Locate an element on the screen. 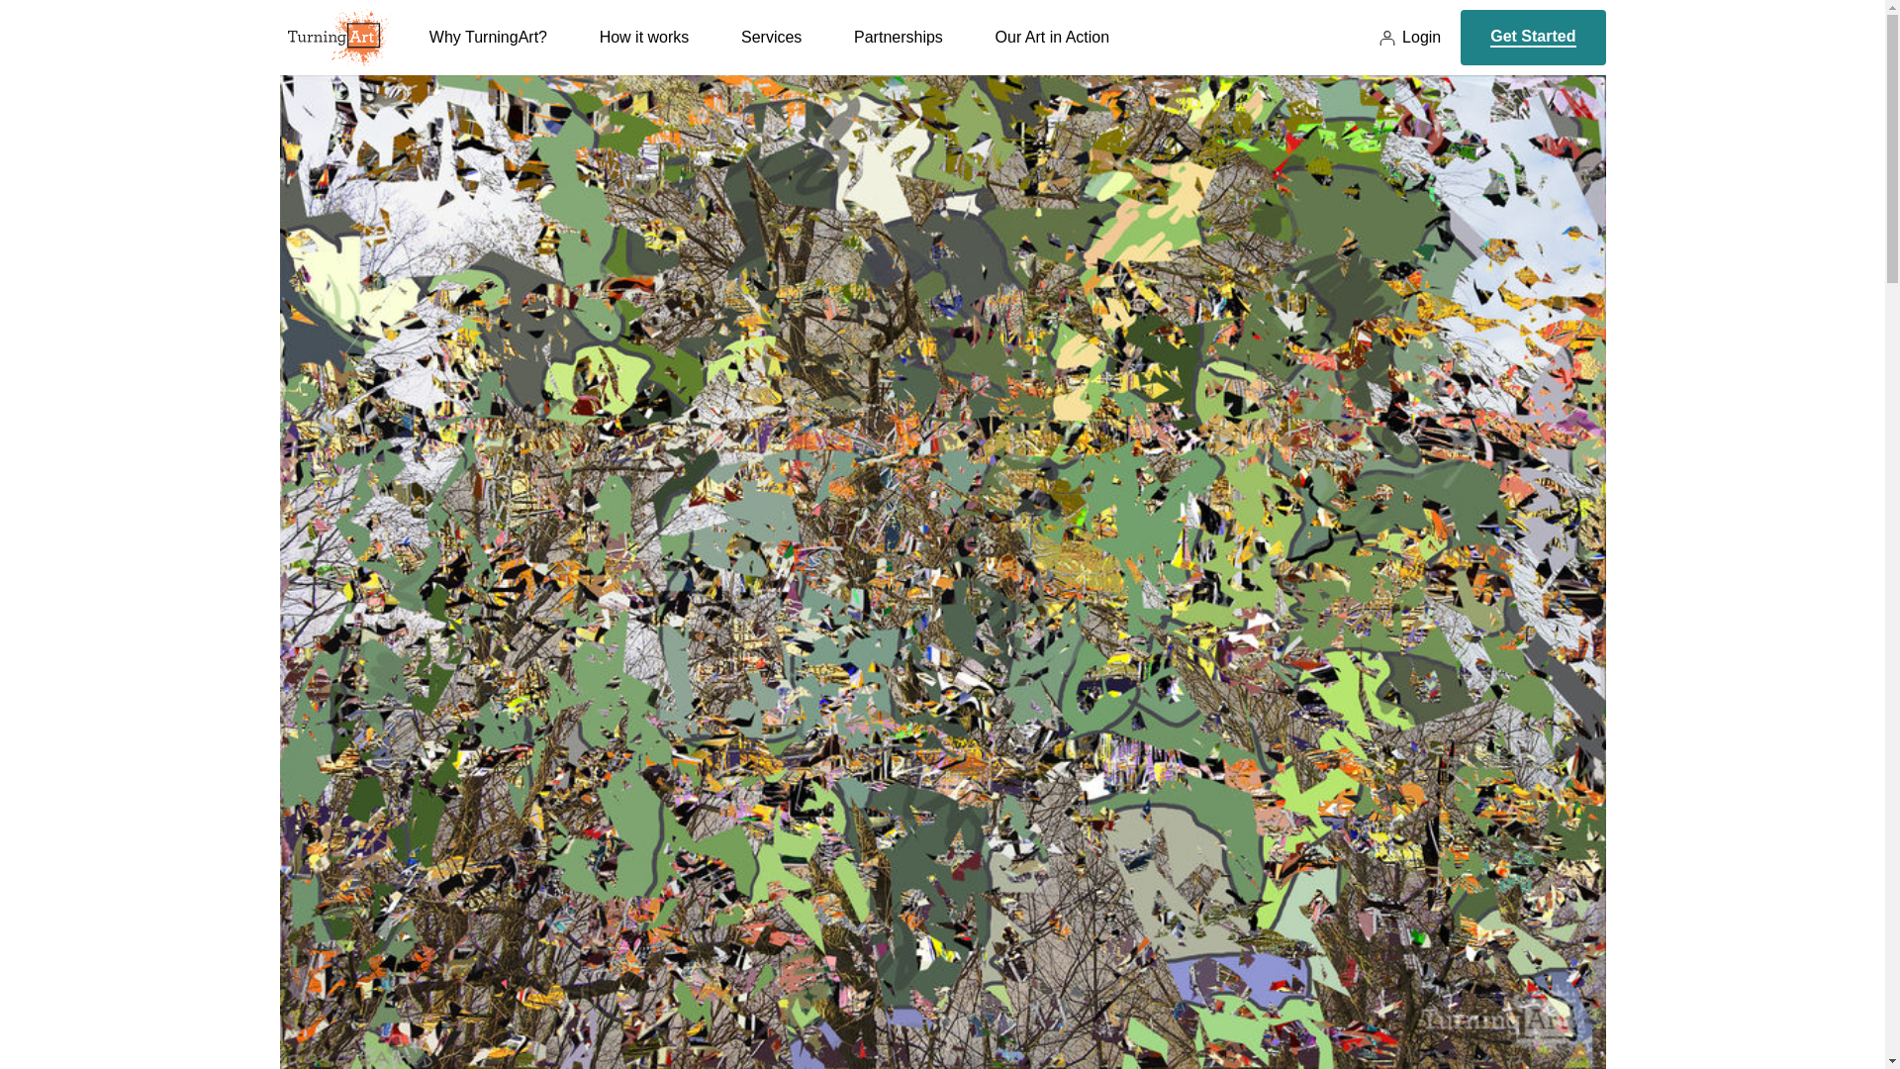 The width and height of the screenshot is (1900, 1069). Why TurningArt? is located at coordinates (487, 50).